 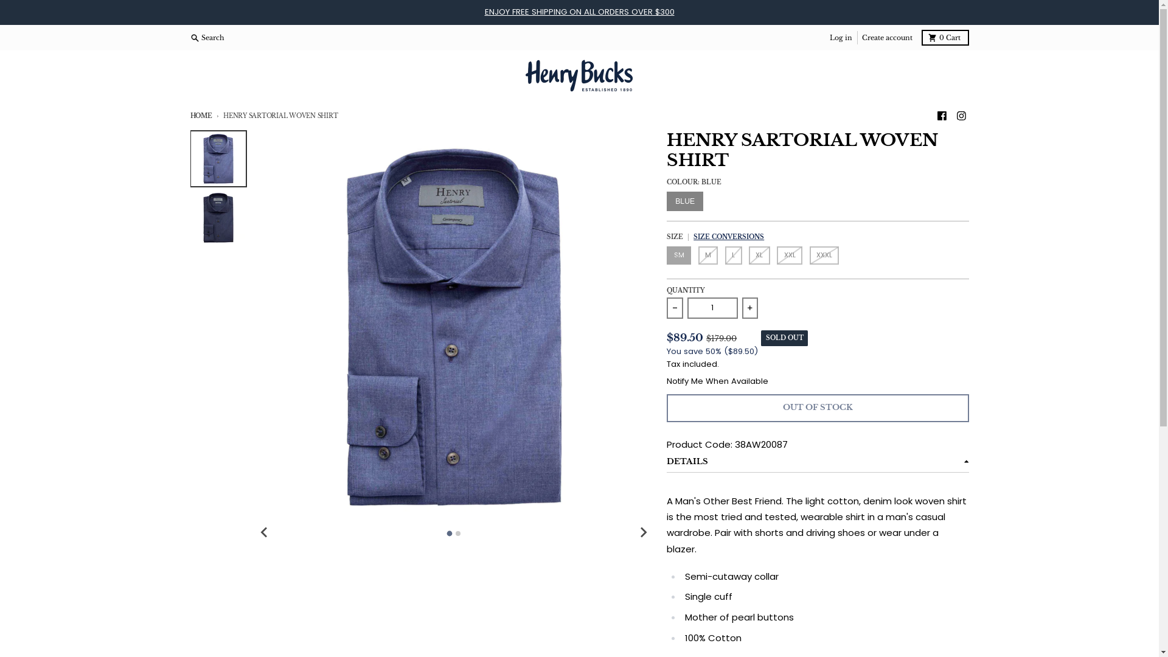 What do you see at coordinates (718, 381) in the screenshot?
I see `Notify Me When Available` at bounding box center [718, 381].